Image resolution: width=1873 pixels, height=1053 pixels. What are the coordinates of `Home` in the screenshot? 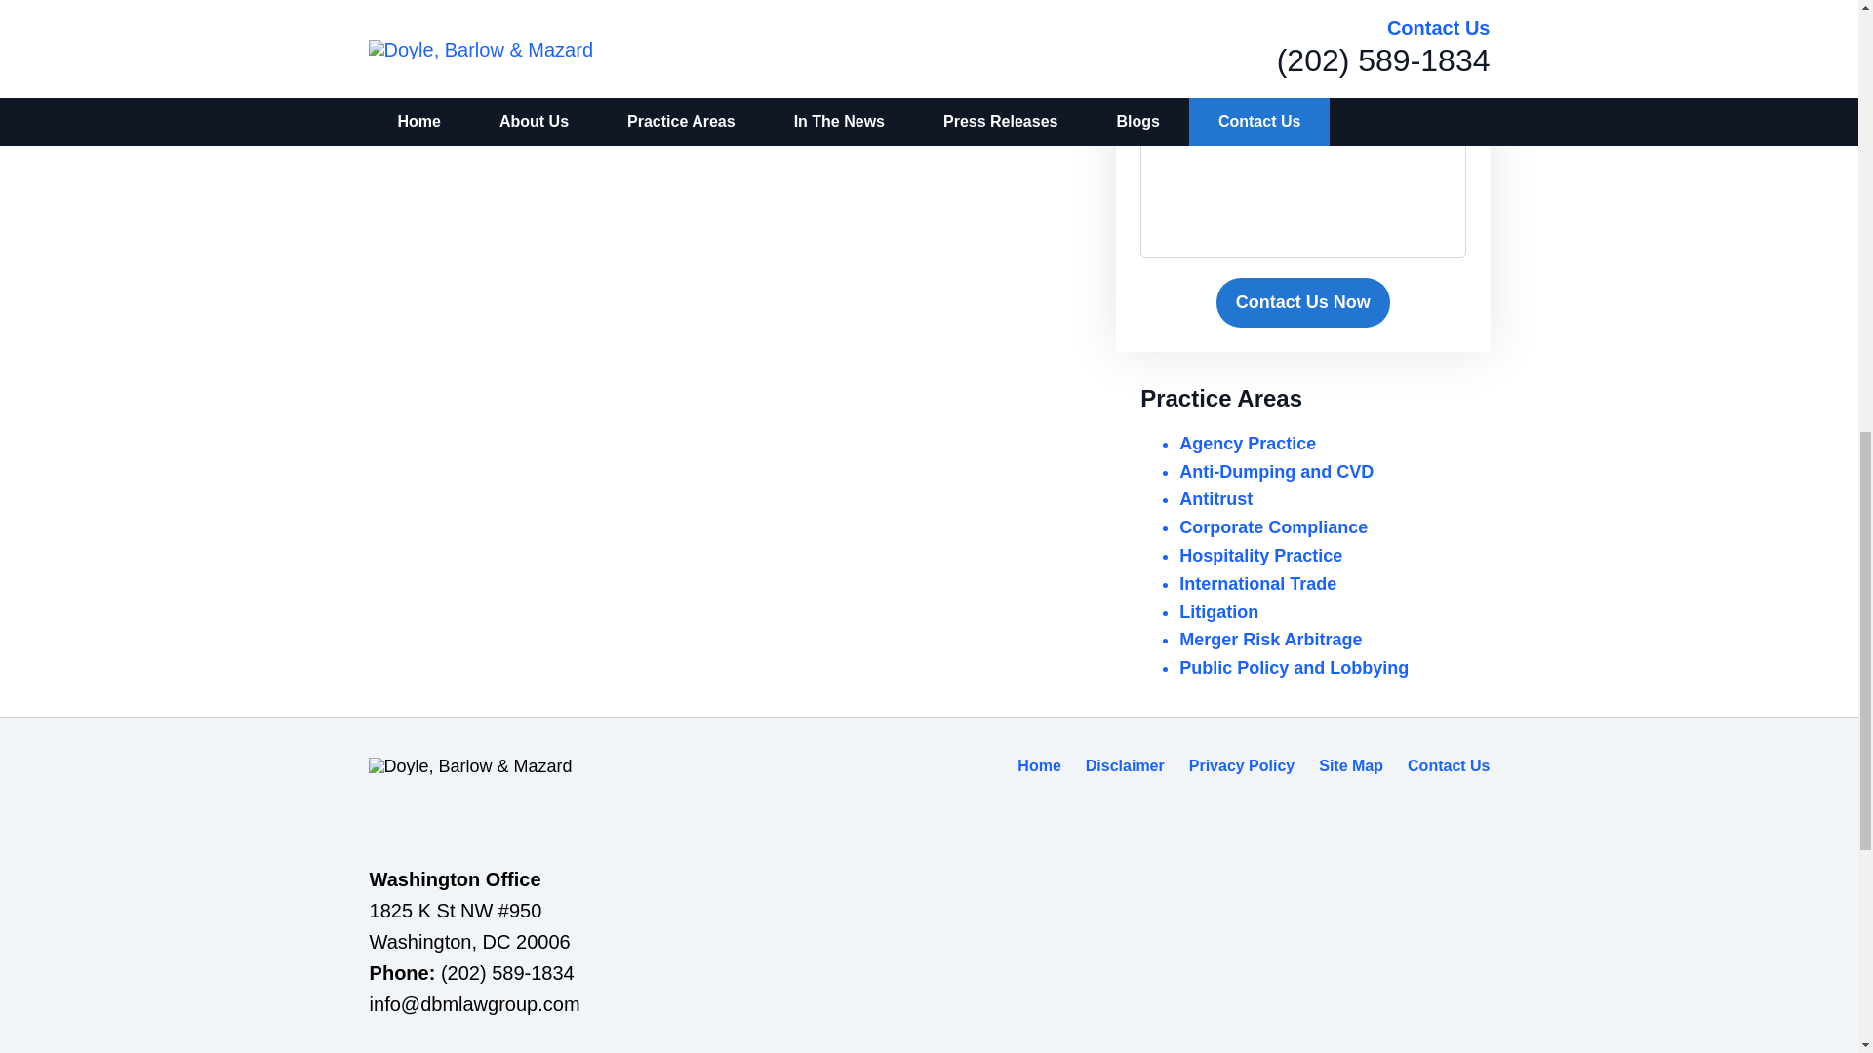 It's located at (1038, 764).